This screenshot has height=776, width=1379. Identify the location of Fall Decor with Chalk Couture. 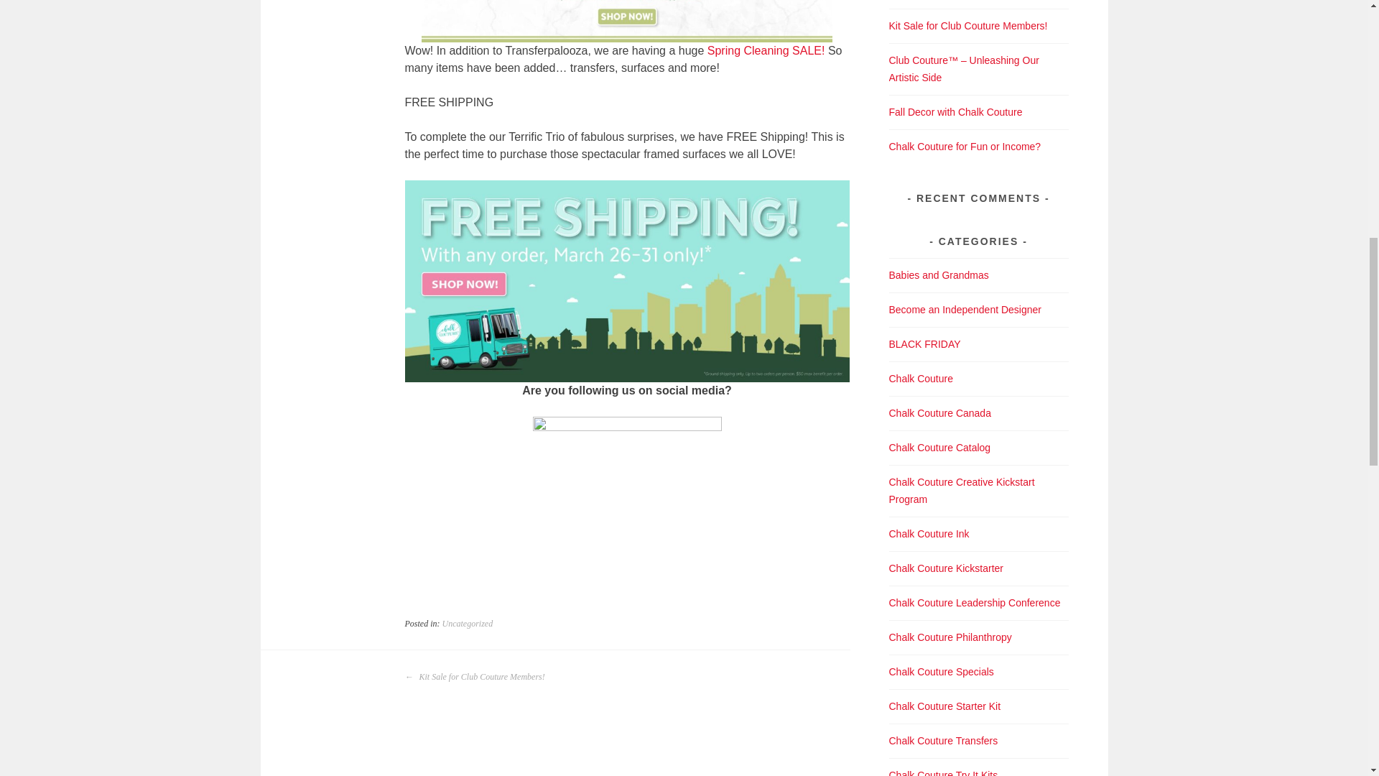
(956, 112).